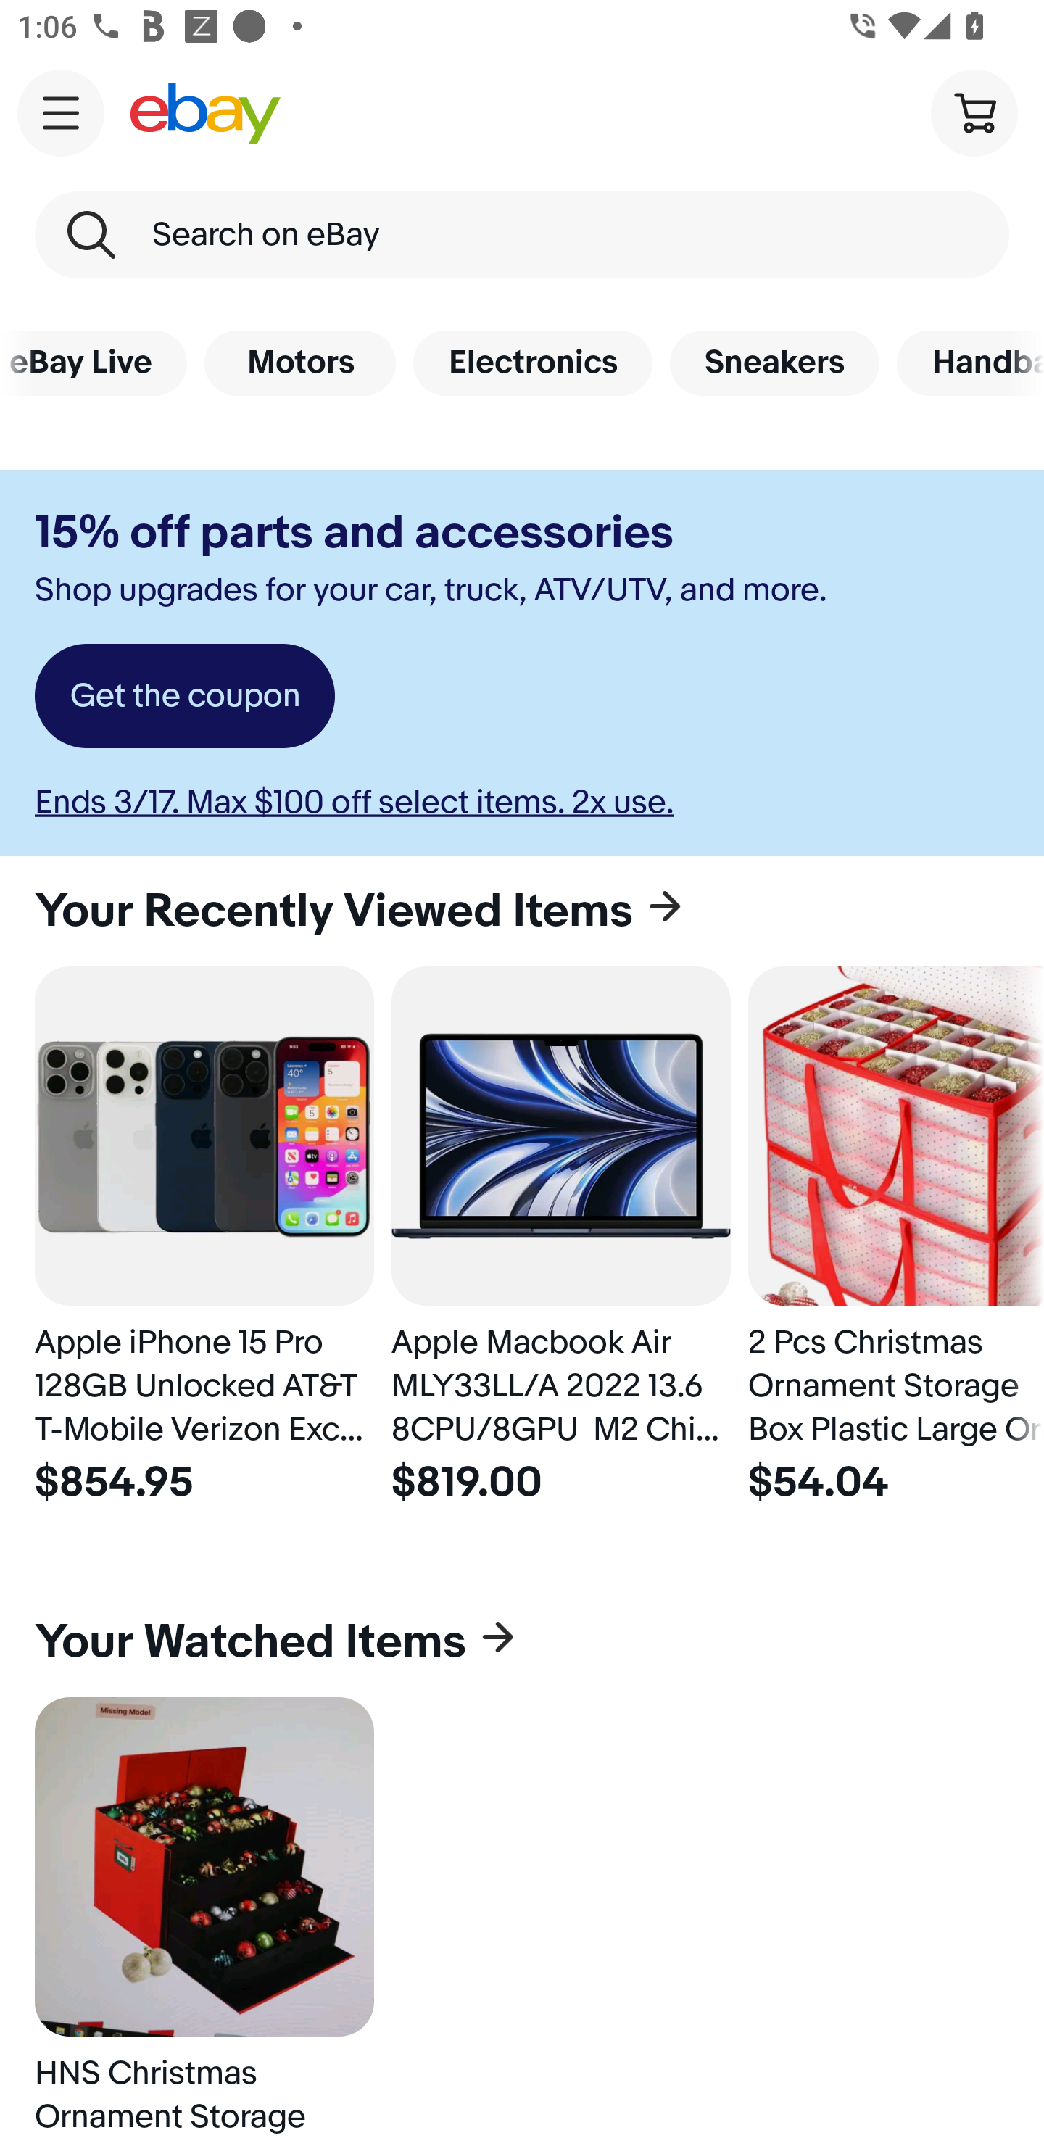 The image size is (1044, 2146). What do you see at coordinates (300, 362) in the screenshot?
I see `Motors` at bounding box center [300, 362].